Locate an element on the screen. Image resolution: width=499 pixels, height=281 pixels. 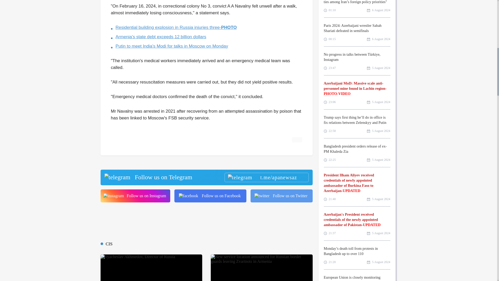
Follow us on Telegram is located at coordinates (206, 177).